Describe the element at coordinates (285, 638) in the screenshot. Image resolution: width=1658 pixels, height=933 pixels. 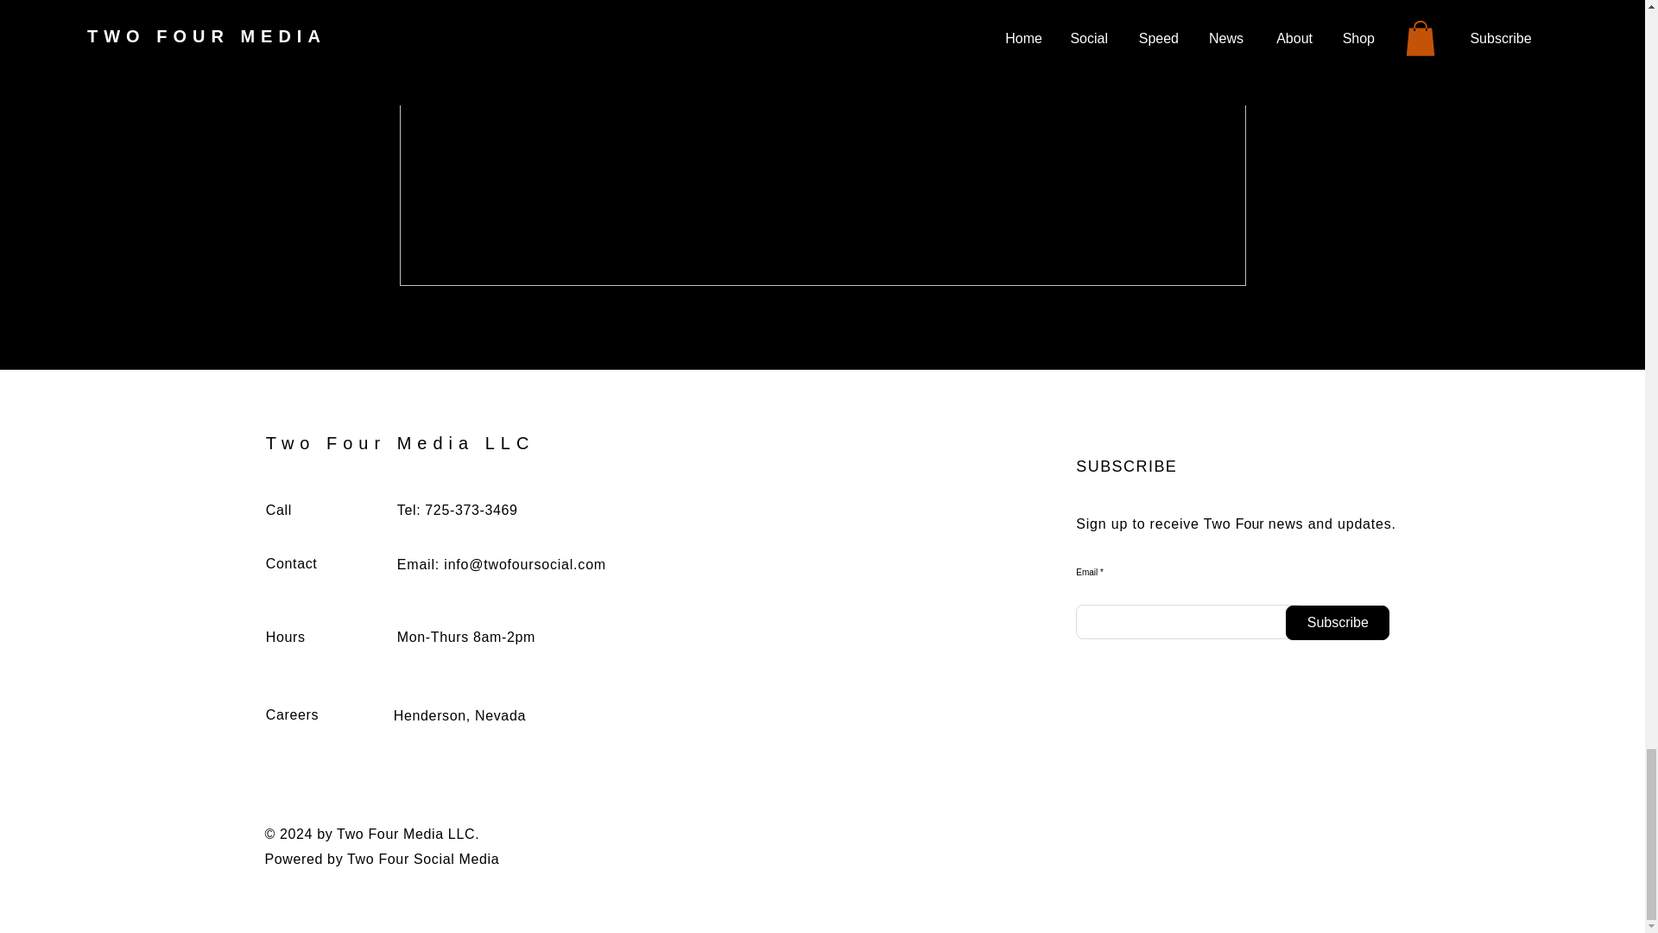
I see `Hours` at that location.